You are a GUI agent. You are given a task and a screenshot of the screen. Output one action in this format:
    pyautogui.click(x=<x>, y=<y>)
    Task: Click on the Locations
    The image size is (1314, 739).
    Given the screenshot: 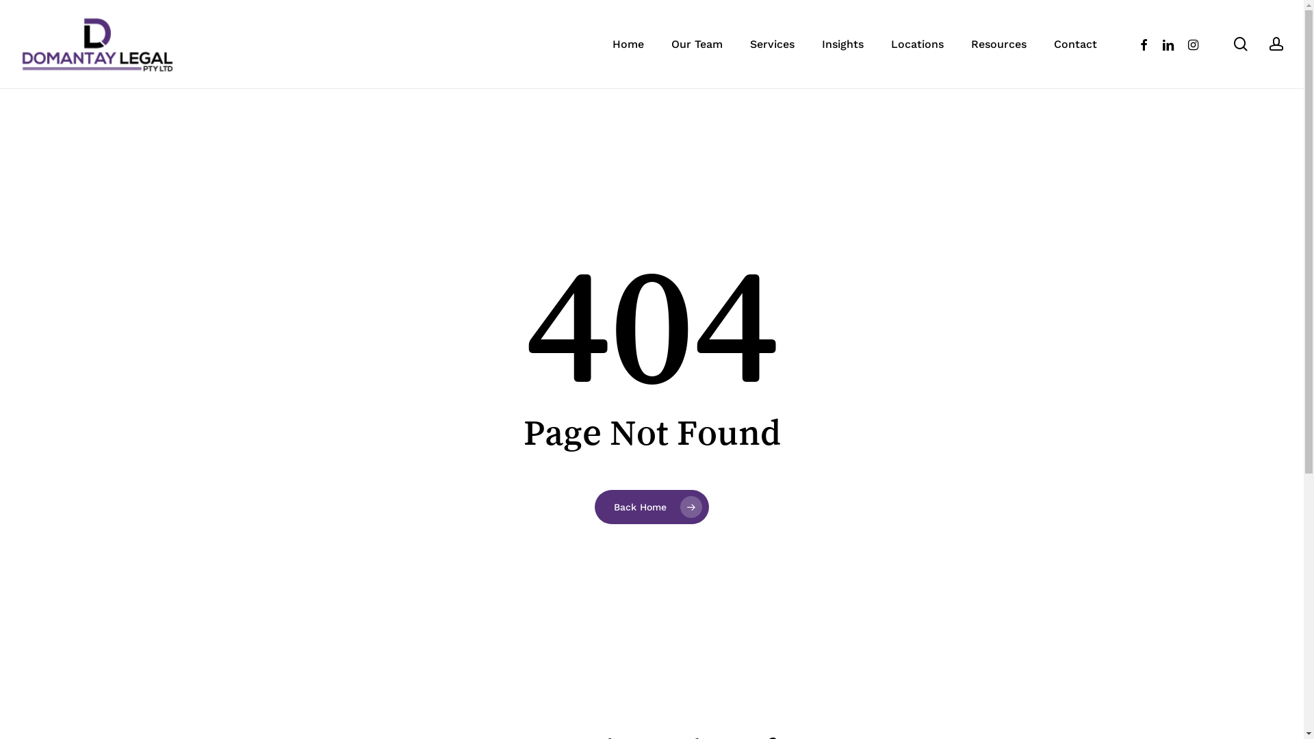 What is the action you would take?
    pyautogui.click(x=917, y=44)
    